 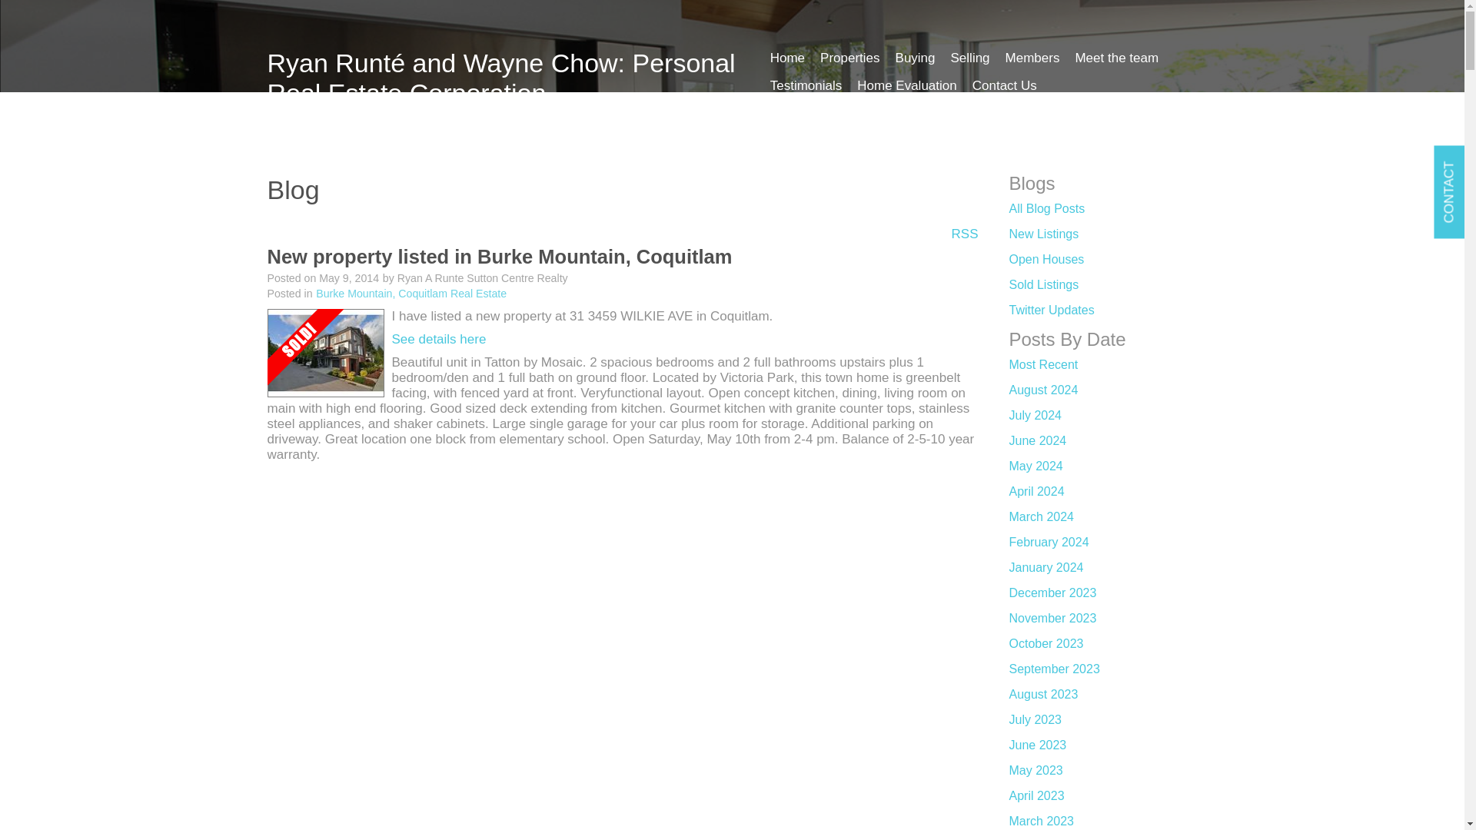 I want to click on Members, so click(x=1032, y=64).